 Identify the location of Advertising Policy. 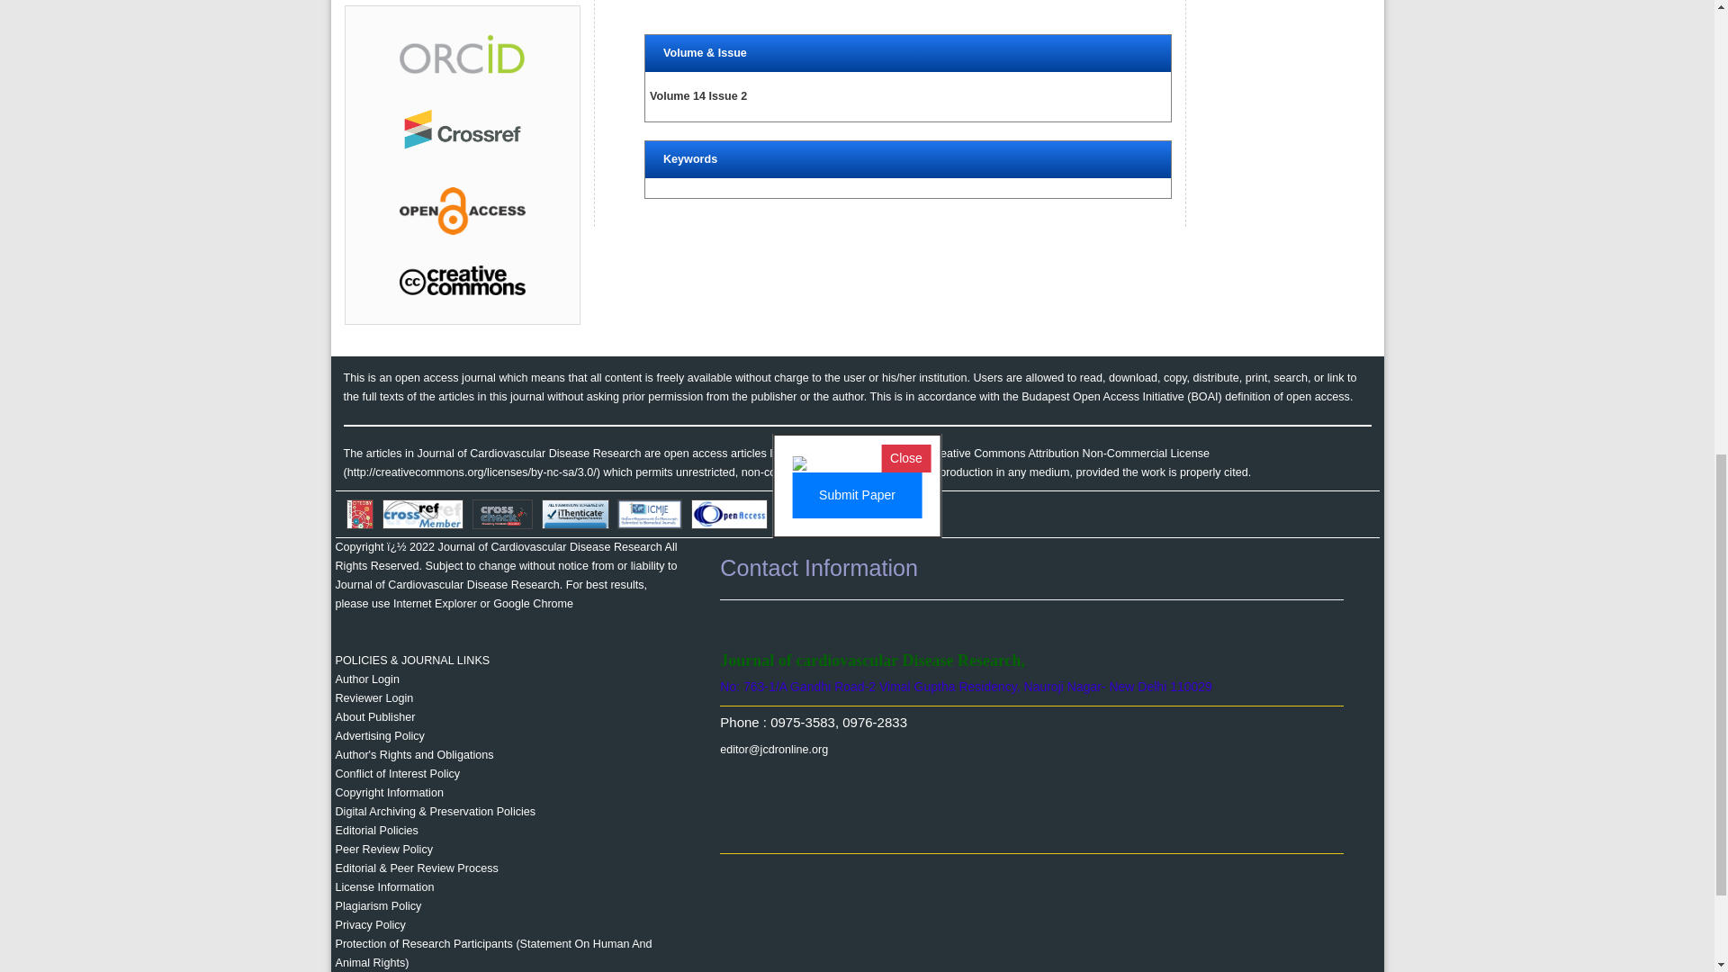
(379, 736).